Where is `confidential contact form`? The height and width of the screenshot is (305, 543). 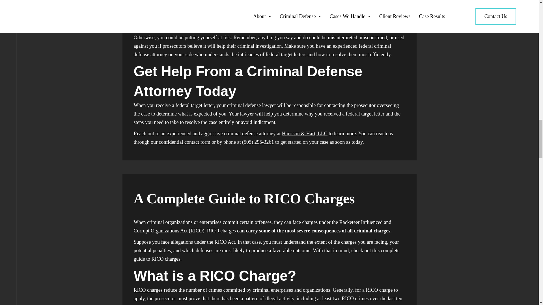
confidential contact form is located at coordinates (185, 142).